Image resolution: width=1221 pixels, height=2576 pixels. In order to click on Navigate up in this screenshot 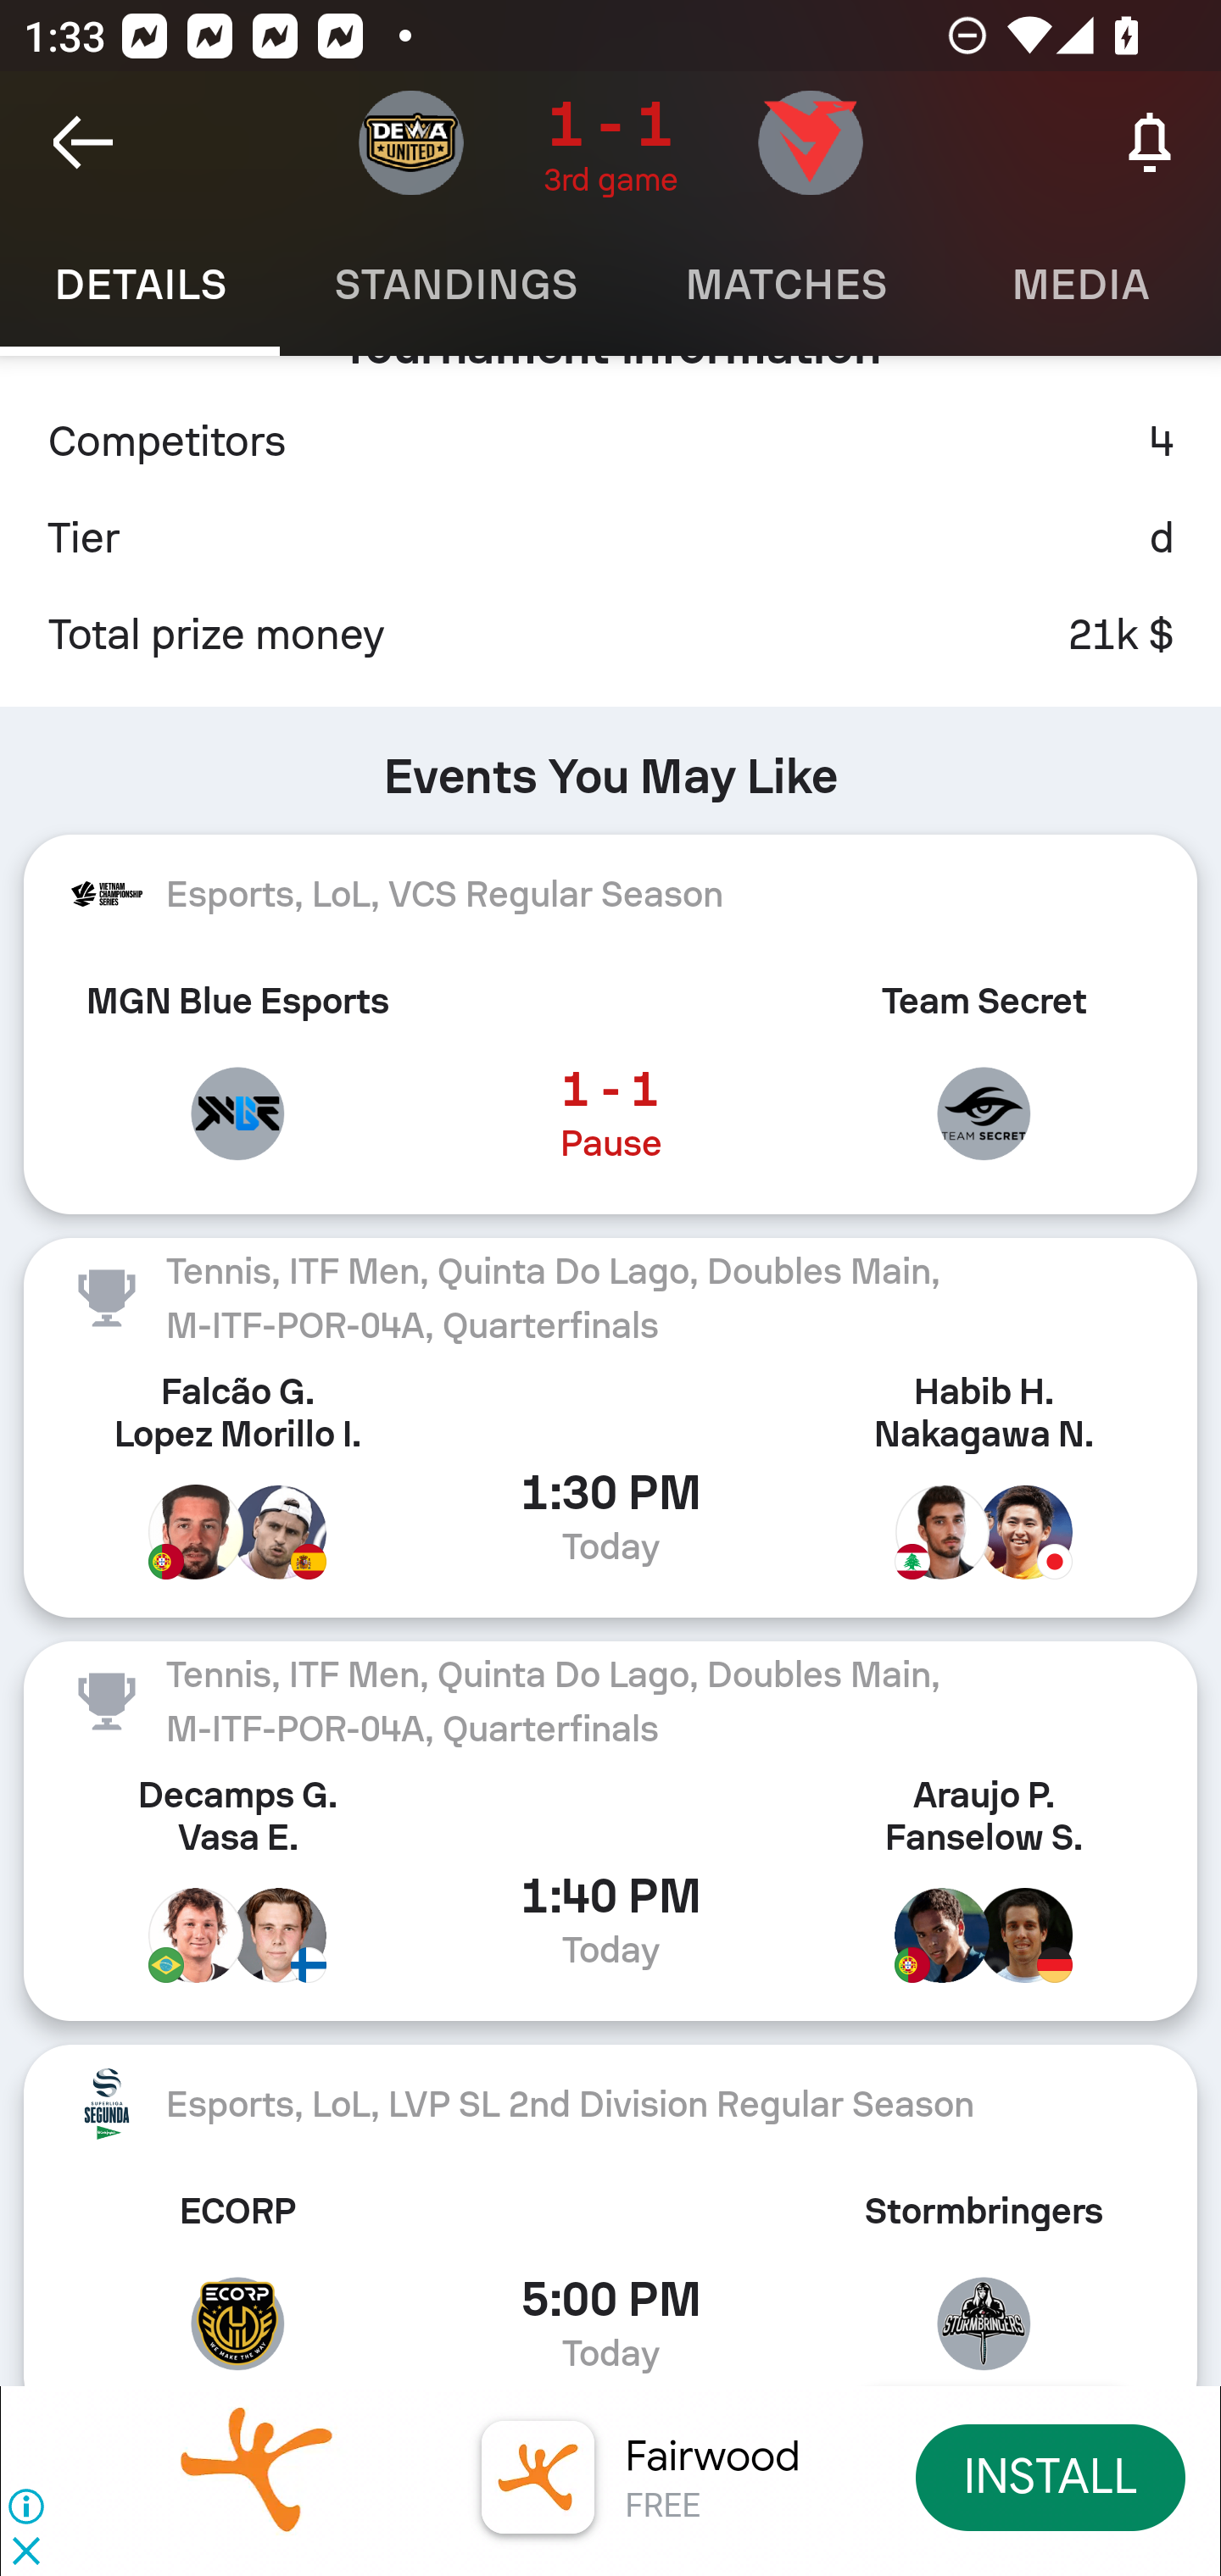, I will do `click(83, 142)`.